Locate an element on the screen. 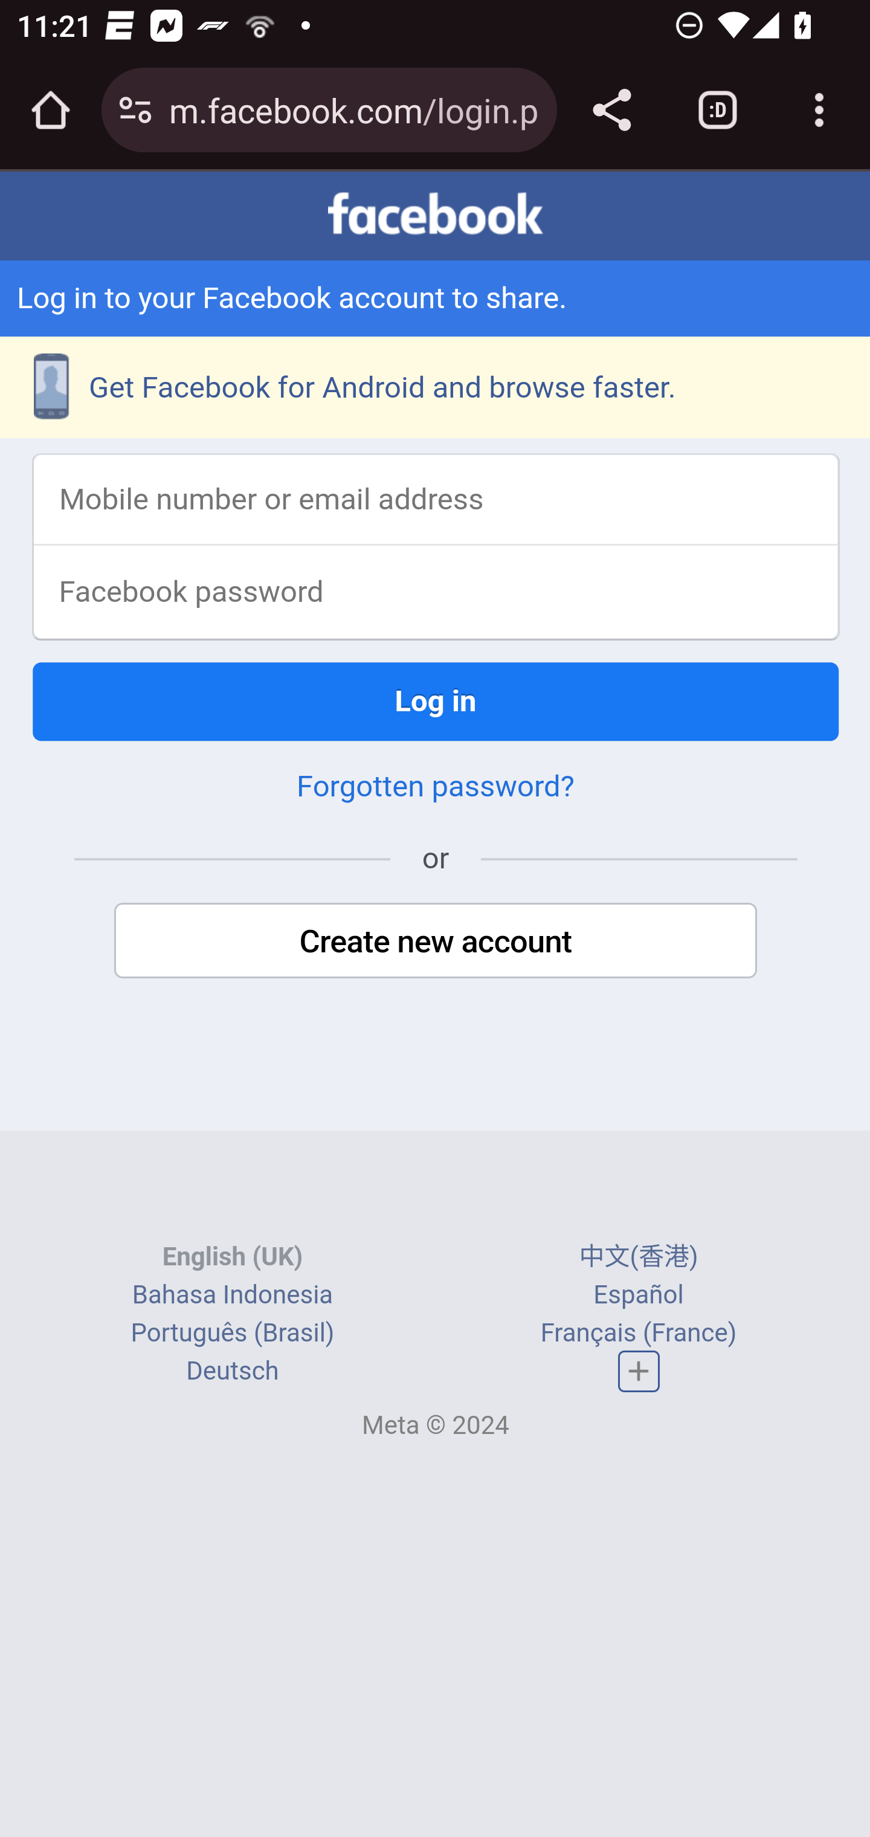 This screenshot has height=1837, width=870. Français (France) is located at coordinates (638, 1335).